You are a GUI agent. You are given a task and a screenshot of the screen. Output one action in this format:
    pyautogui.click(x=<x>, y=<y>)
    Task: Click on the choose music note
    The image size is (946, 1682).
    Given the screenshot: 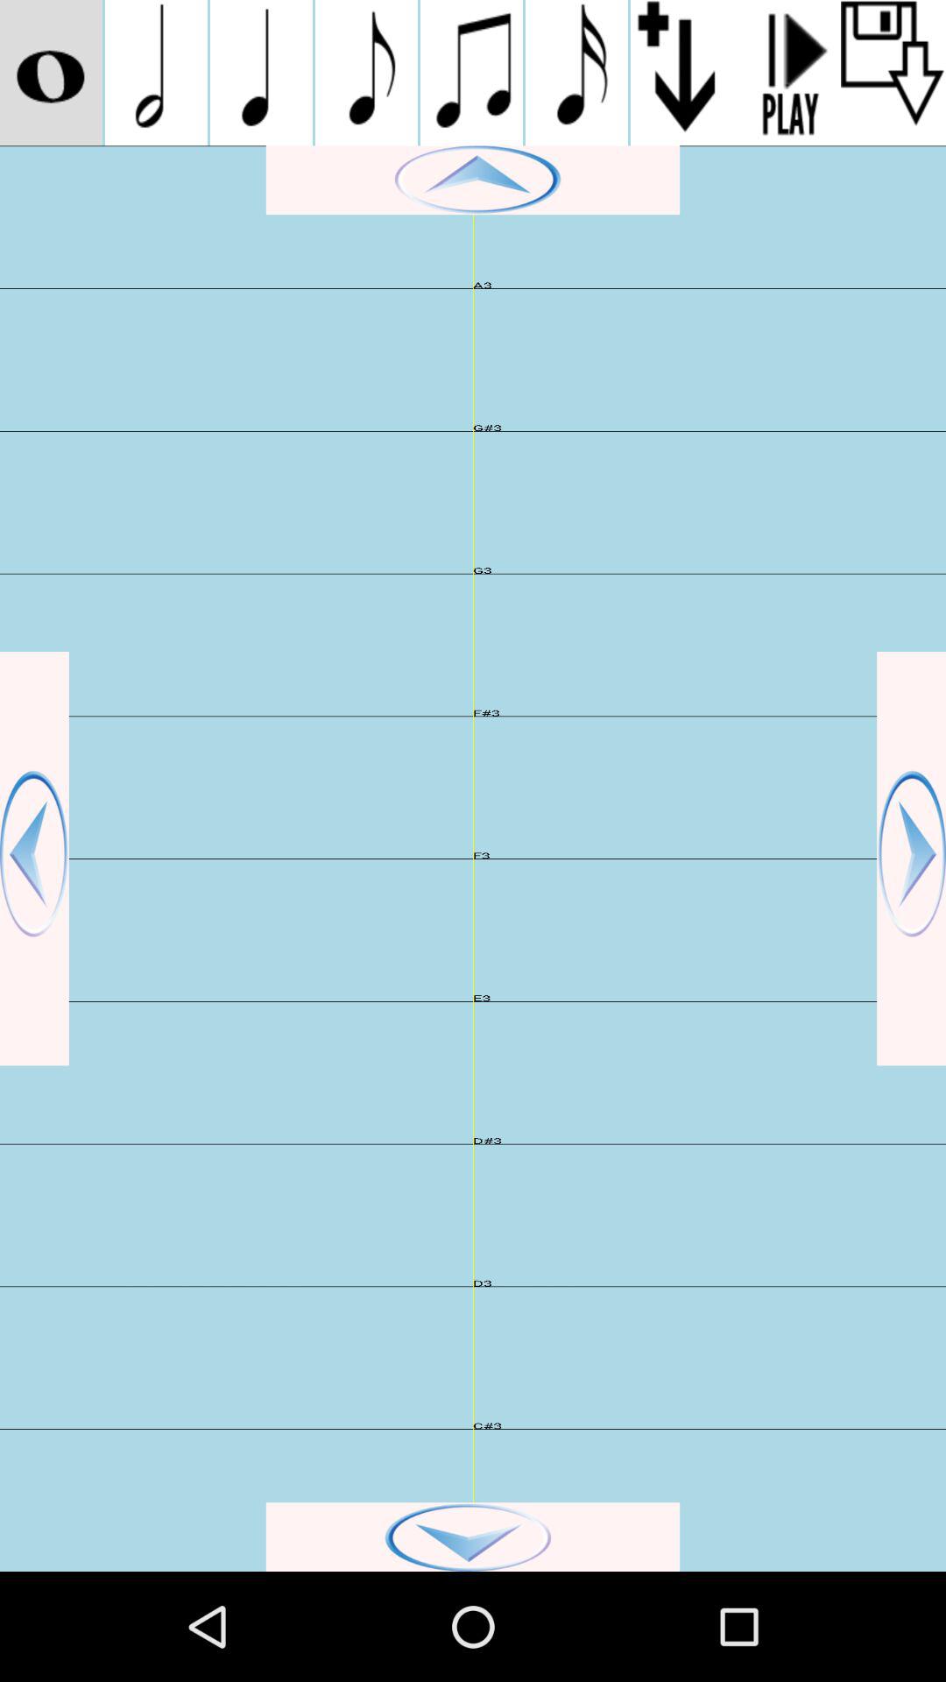 What is the action you would take?
    pyautogui.click(x=366, y=73)
    